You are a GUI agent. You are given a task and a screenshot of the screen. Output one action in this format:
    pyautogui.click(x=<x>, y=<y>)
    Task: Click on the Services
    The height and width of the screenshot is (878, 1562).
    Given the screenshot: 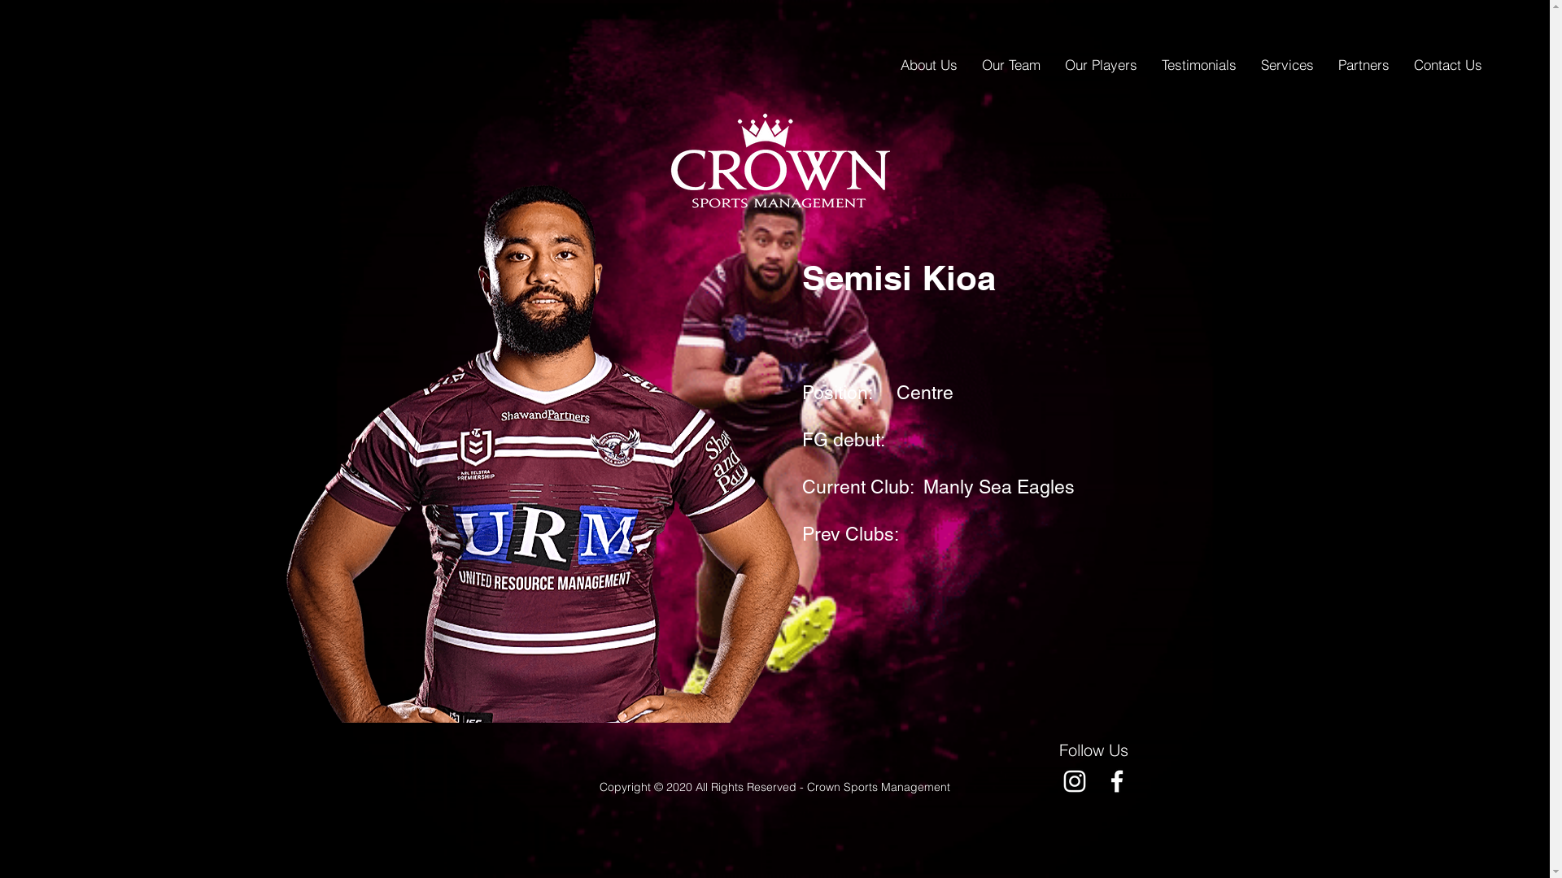 What is the action you would take?
    pyautogui.click(x=1287, y=65)
    